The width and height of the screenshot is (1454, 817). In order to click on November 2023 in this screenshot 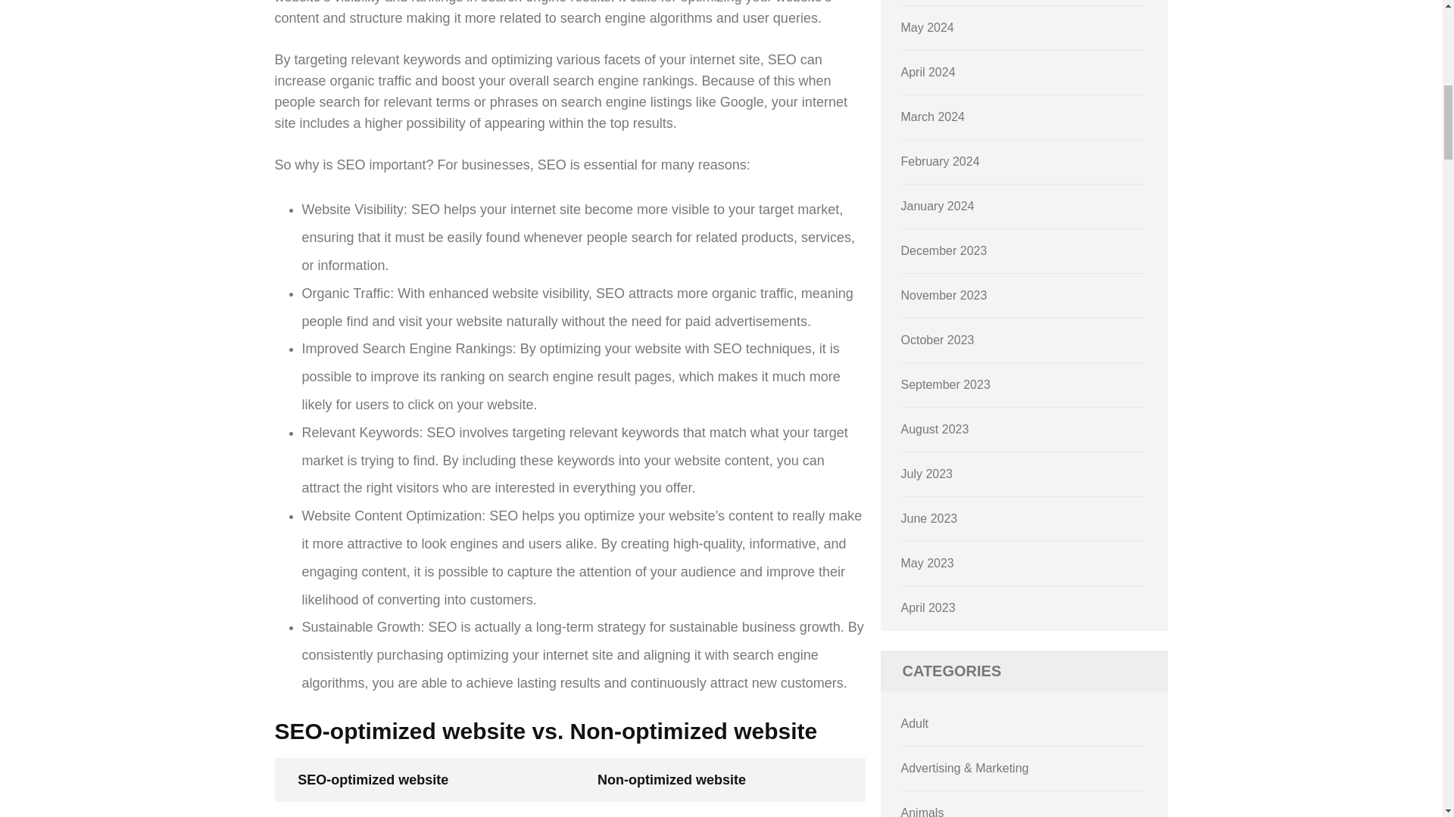, I will do `click(944, 295)`.